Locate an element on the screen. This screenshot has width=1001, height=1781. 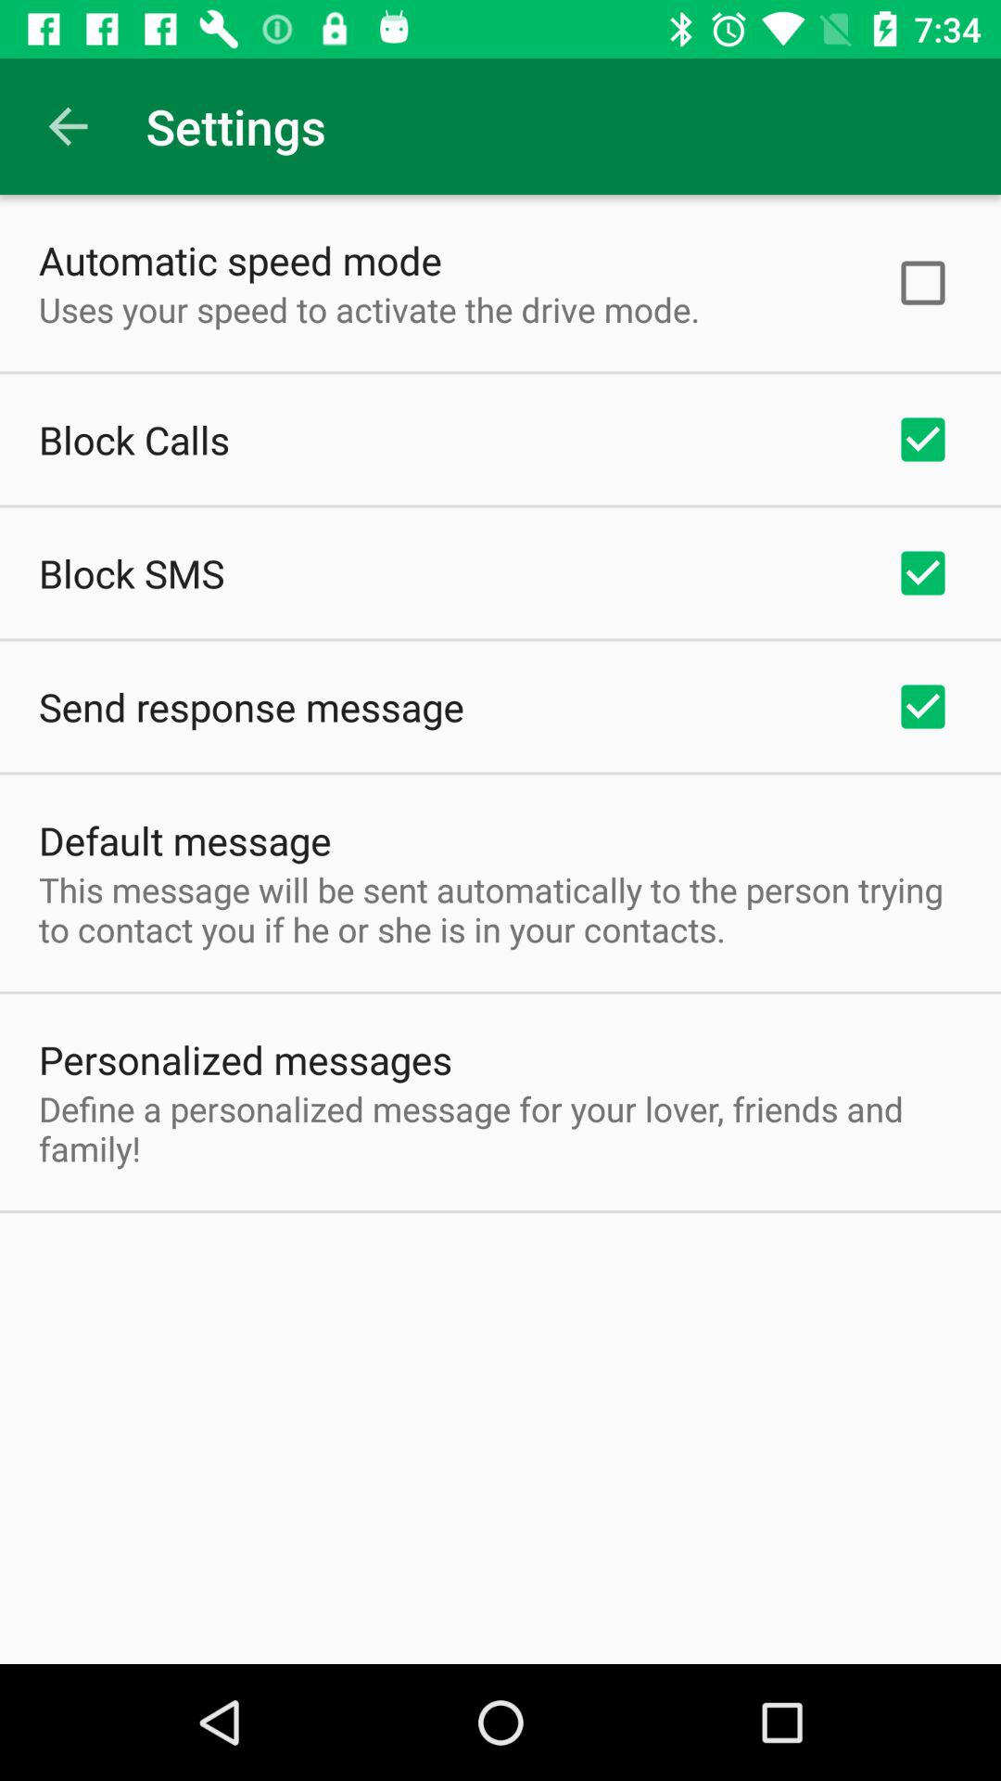
swipe until the uses your speed app is located at coordinates (369, 310).